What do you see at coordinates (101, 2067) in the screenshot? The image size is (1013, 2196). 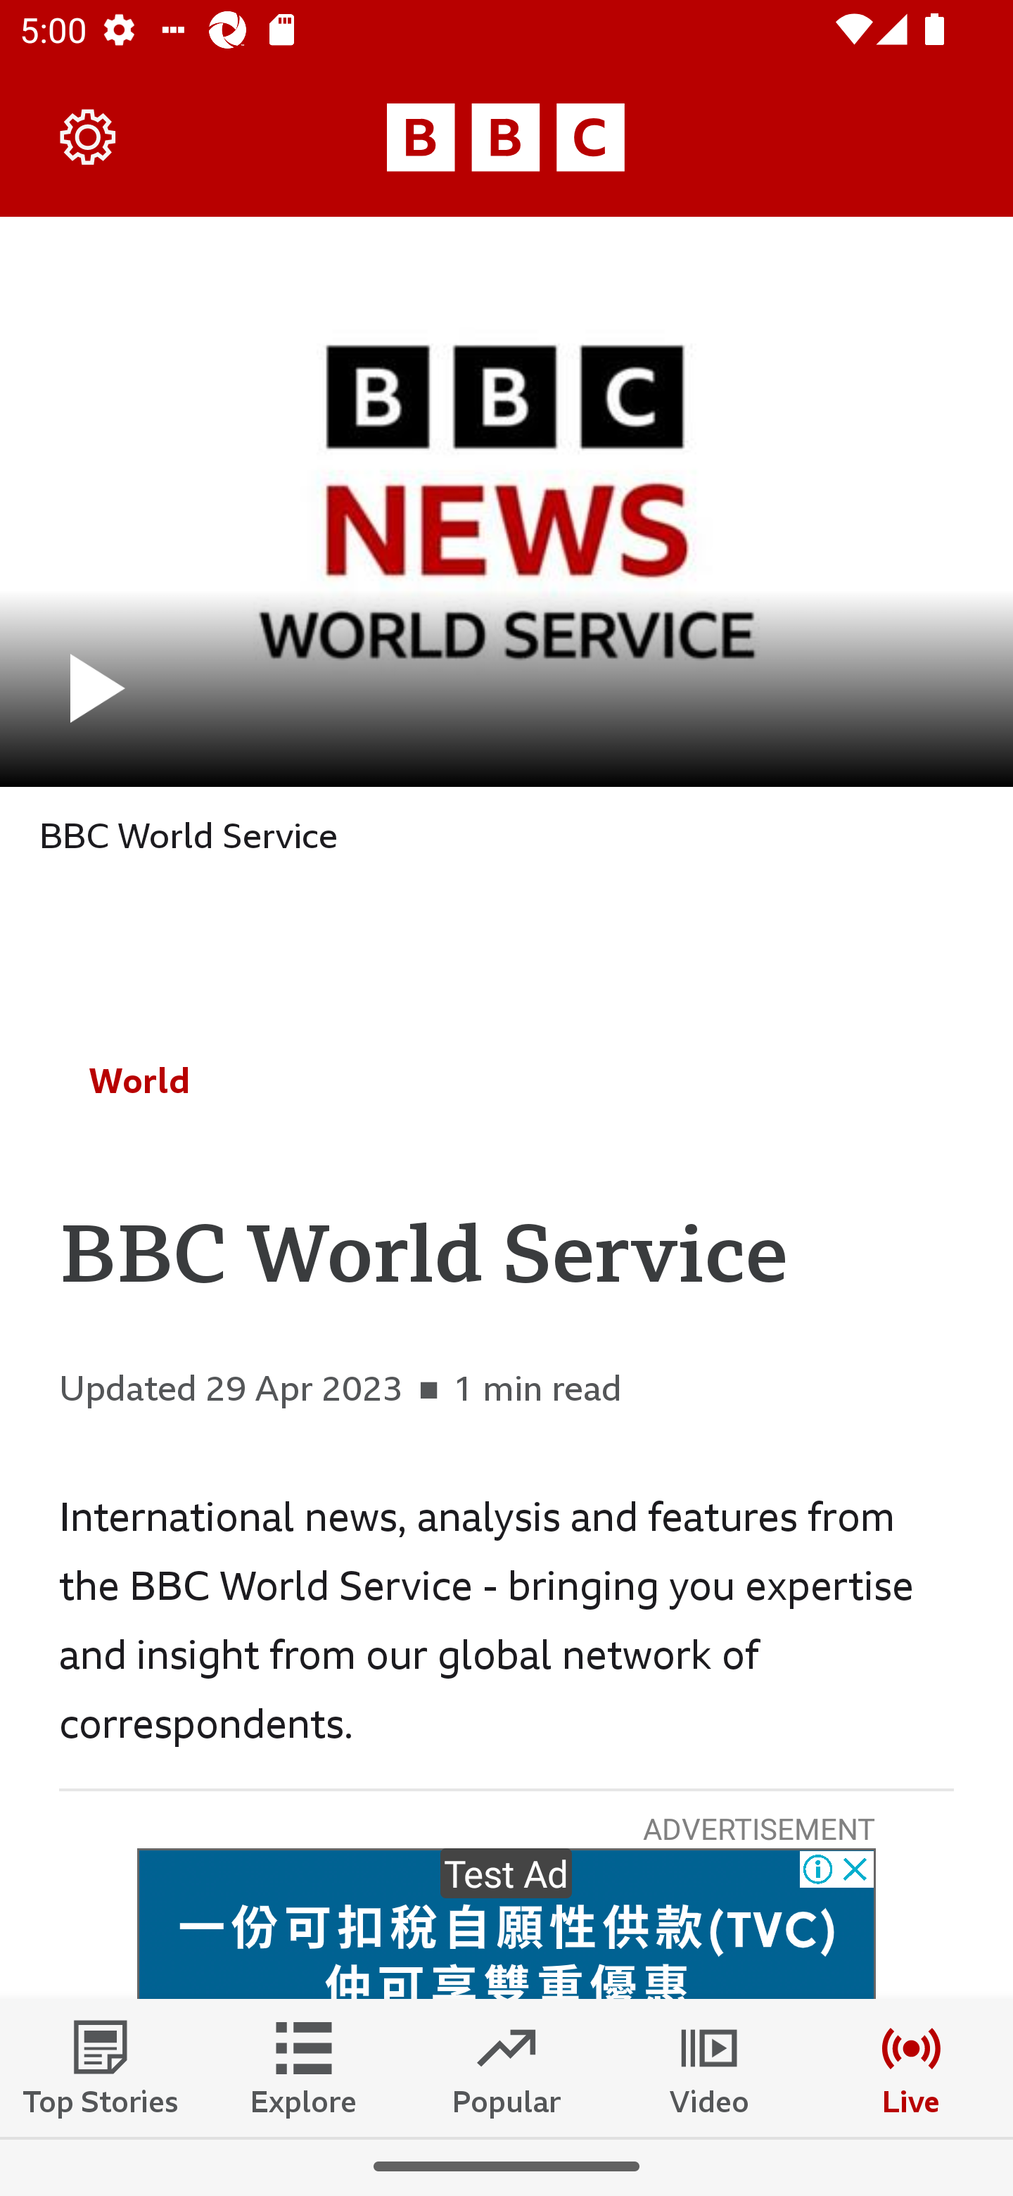 I see `Top Stories` at bounding box center [101, 2067].